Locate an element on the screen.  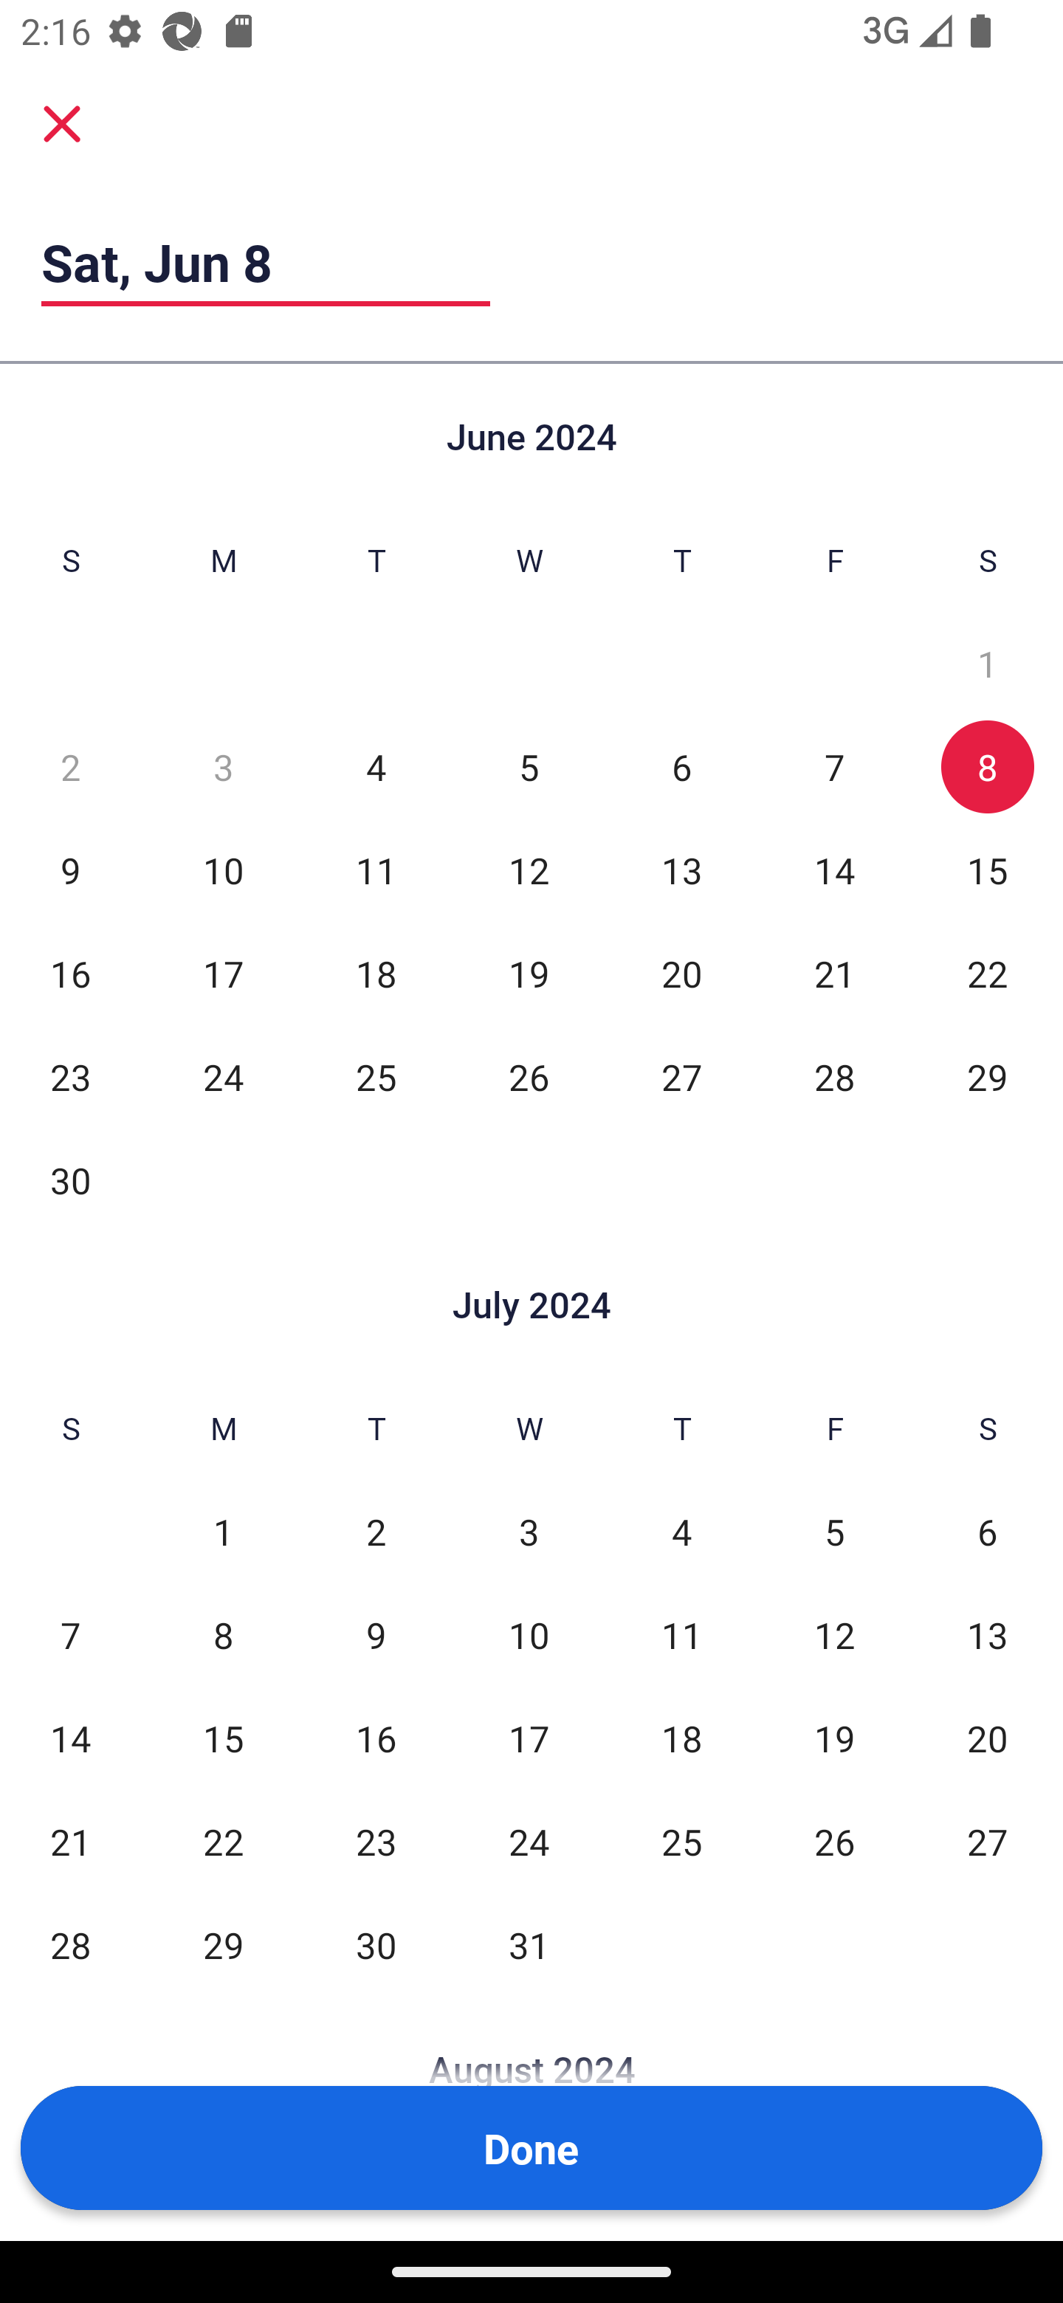
22 Mon, Jul 22, Not Selected is located at coordinates (223, 1841).